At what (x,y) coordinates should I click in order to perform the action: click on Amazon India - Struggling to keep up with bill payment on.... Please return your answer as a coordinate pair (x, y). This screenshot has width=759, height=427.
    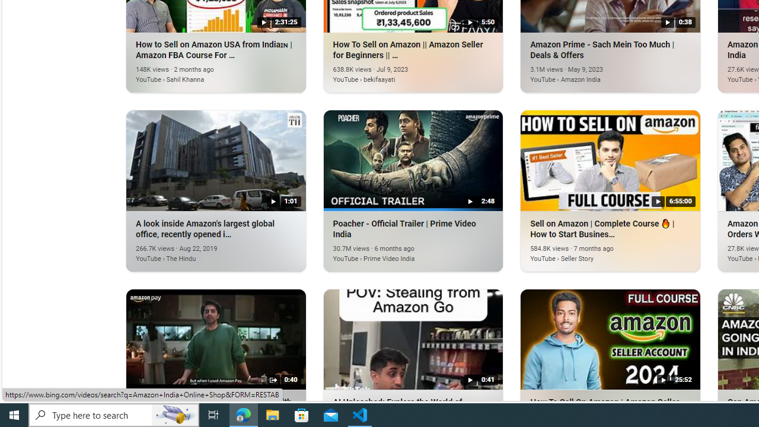
    Looking at the image, I should click on (216, 339).